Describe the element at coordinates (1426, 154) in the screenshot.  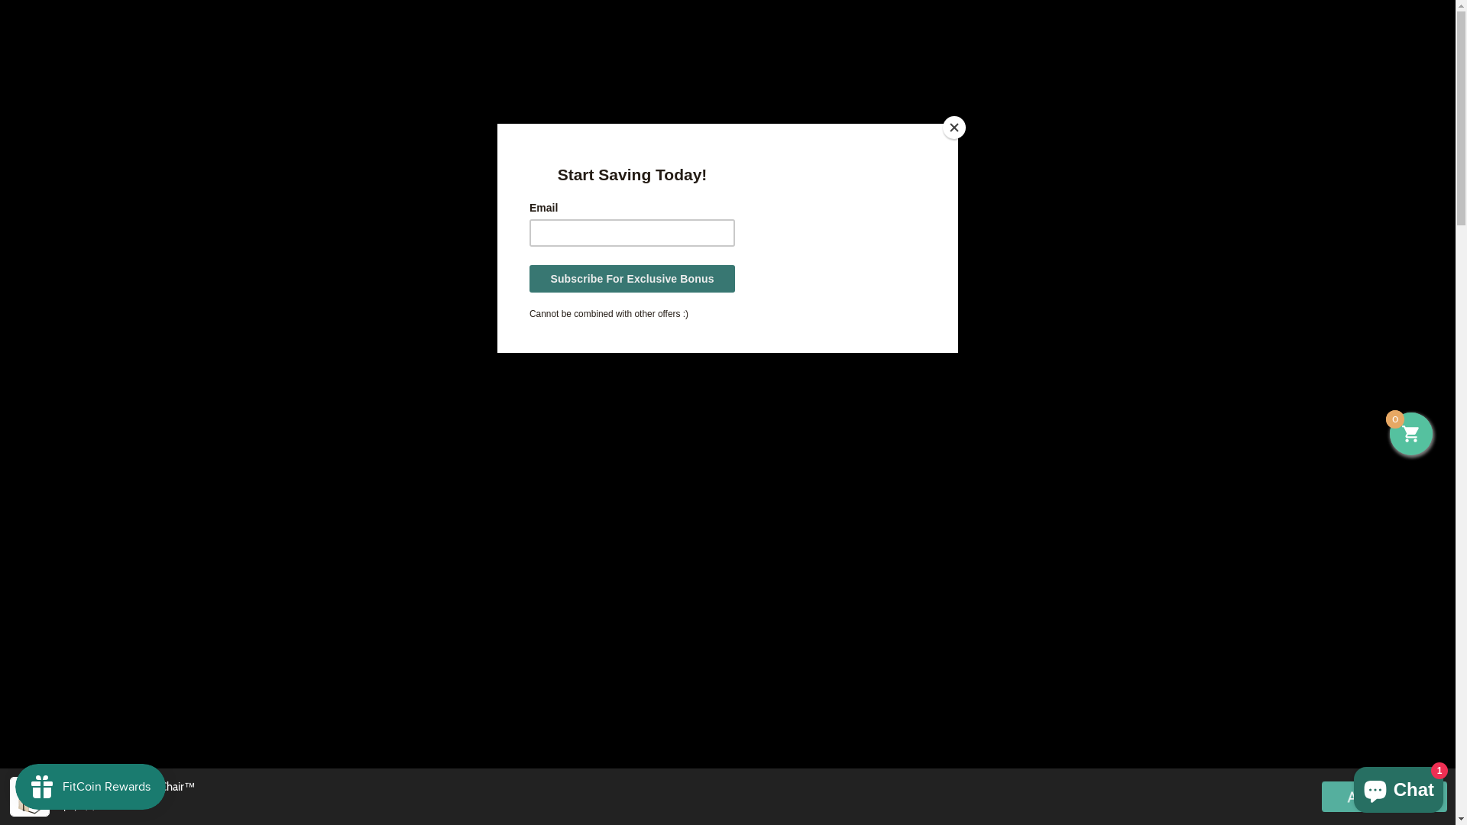
I see `Close` at that location.